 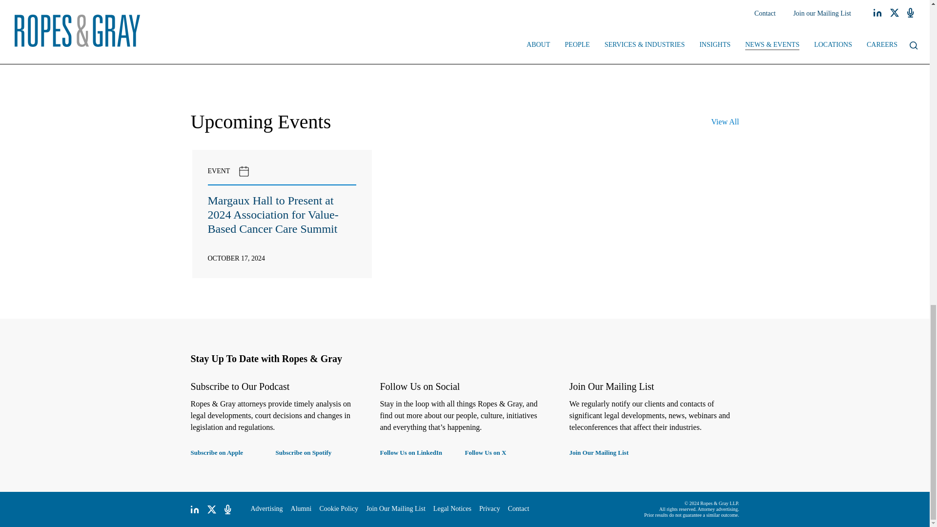 What do you see at coordinates (309, 42) in the screenshot?
I see `See Bio` at bounding box center [309, 42].